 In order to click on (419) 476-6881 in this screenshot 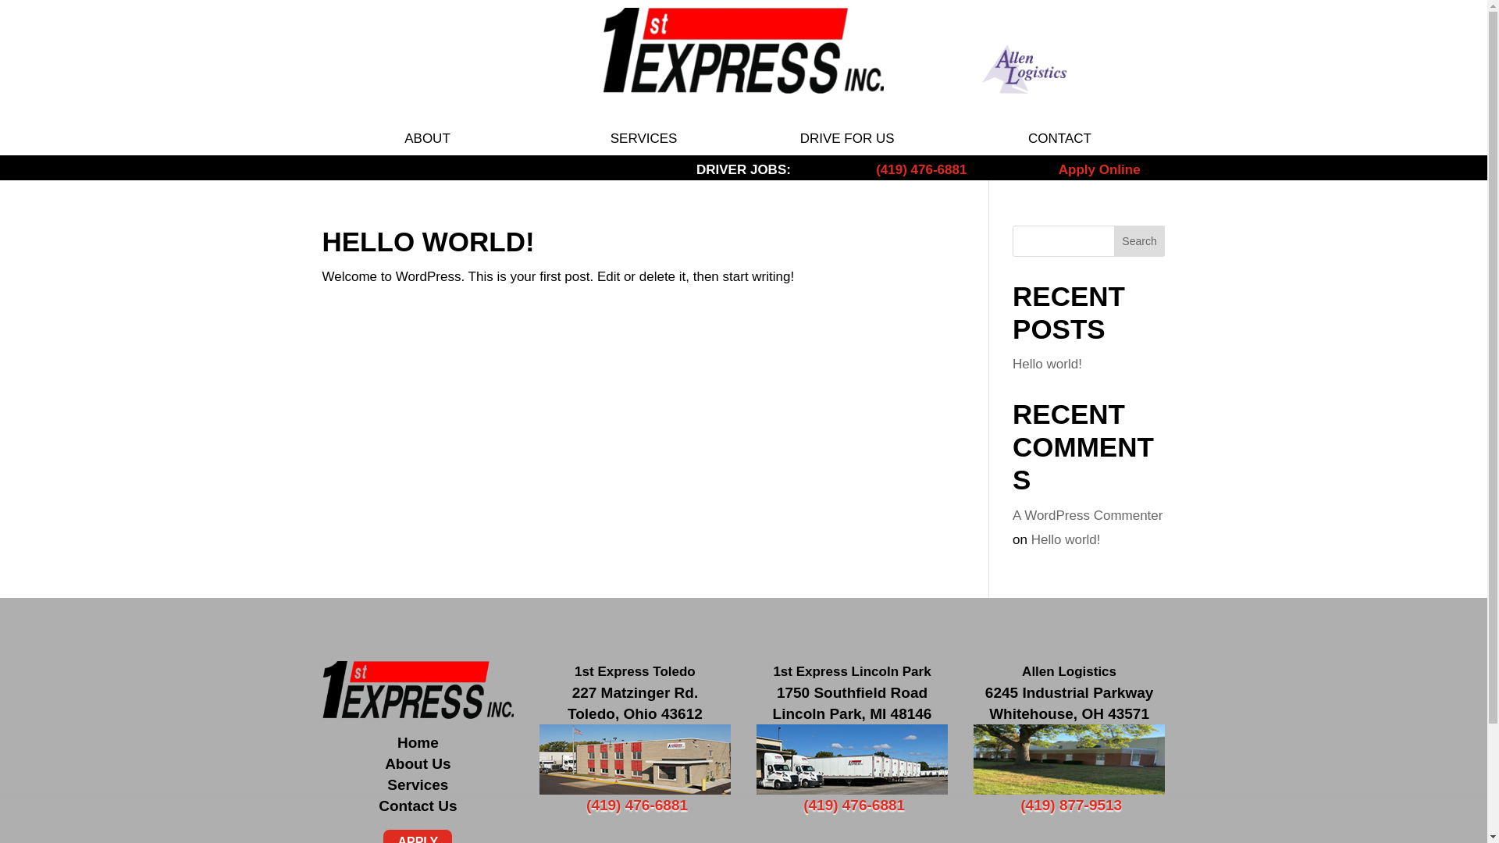, I will do `click(637, 806)`.